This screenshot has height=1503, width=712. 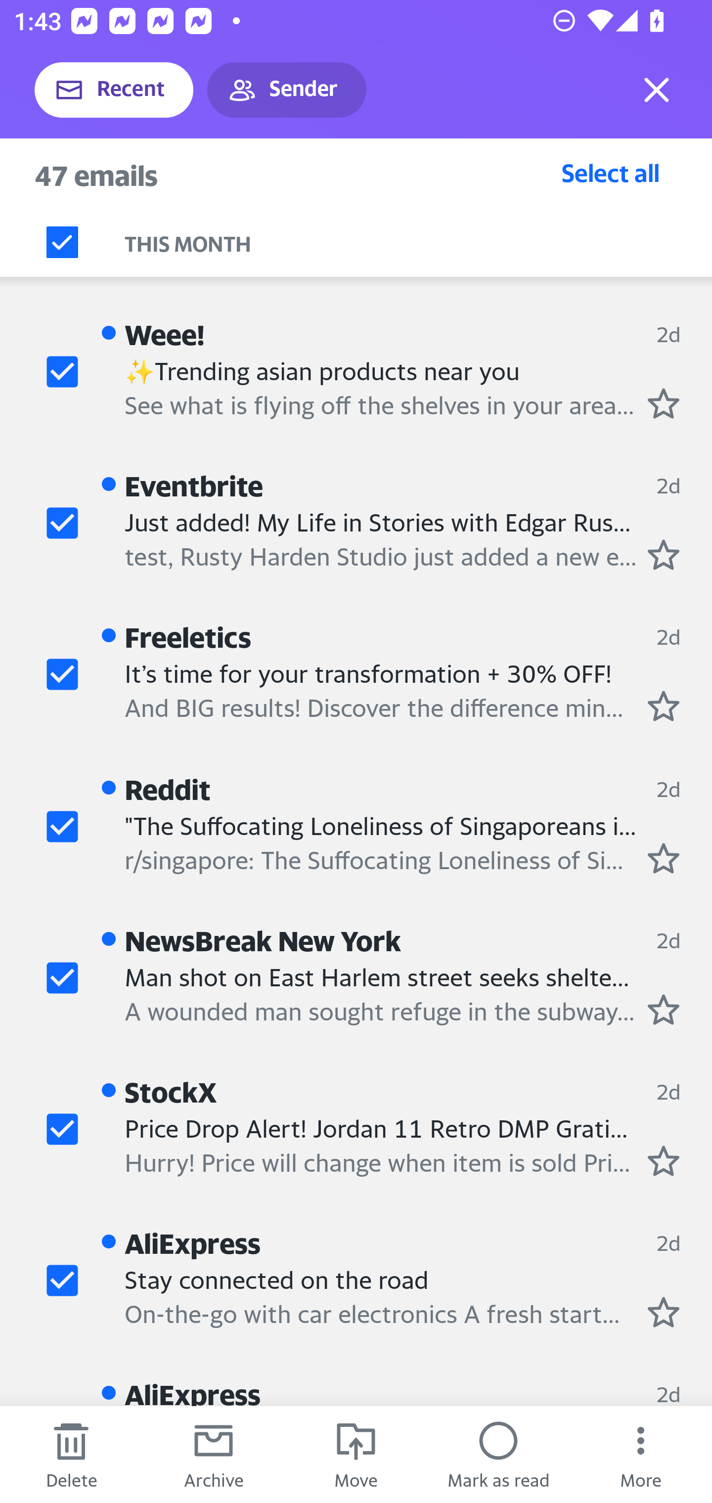 I want to click on Mark as starred., so click(x=664, y=1009).